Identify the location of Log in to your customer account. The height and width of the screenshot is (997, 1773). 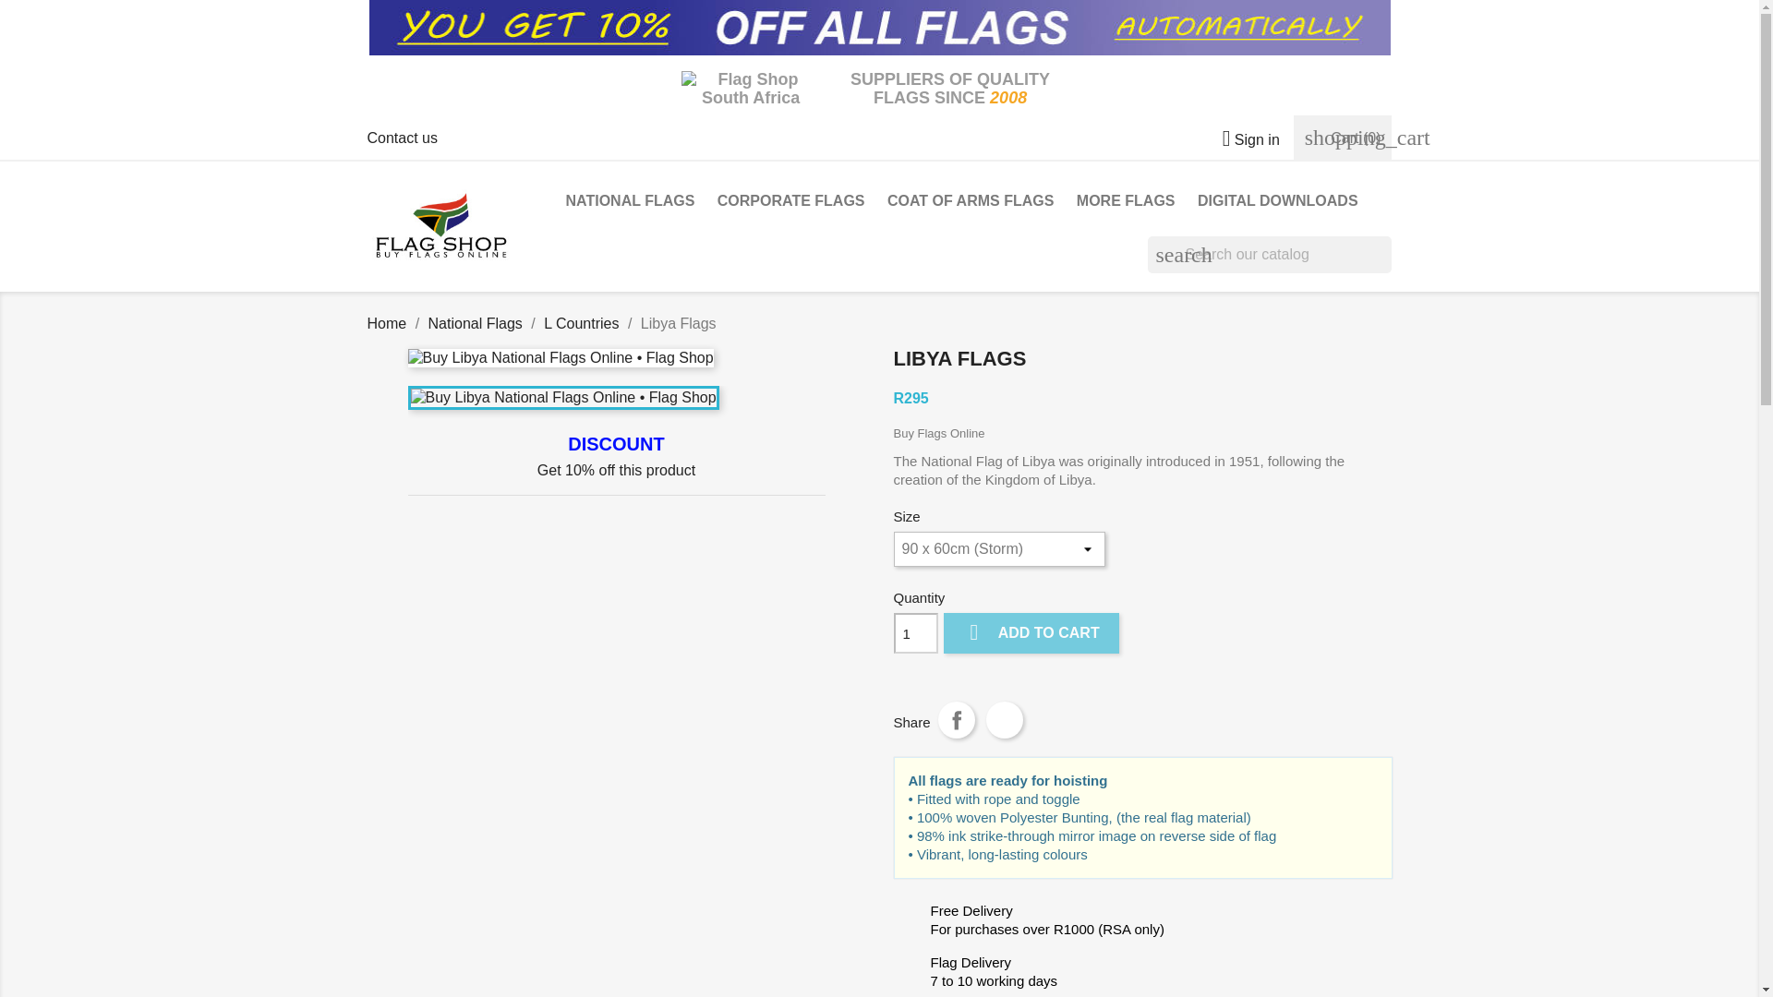
(1243, 138).